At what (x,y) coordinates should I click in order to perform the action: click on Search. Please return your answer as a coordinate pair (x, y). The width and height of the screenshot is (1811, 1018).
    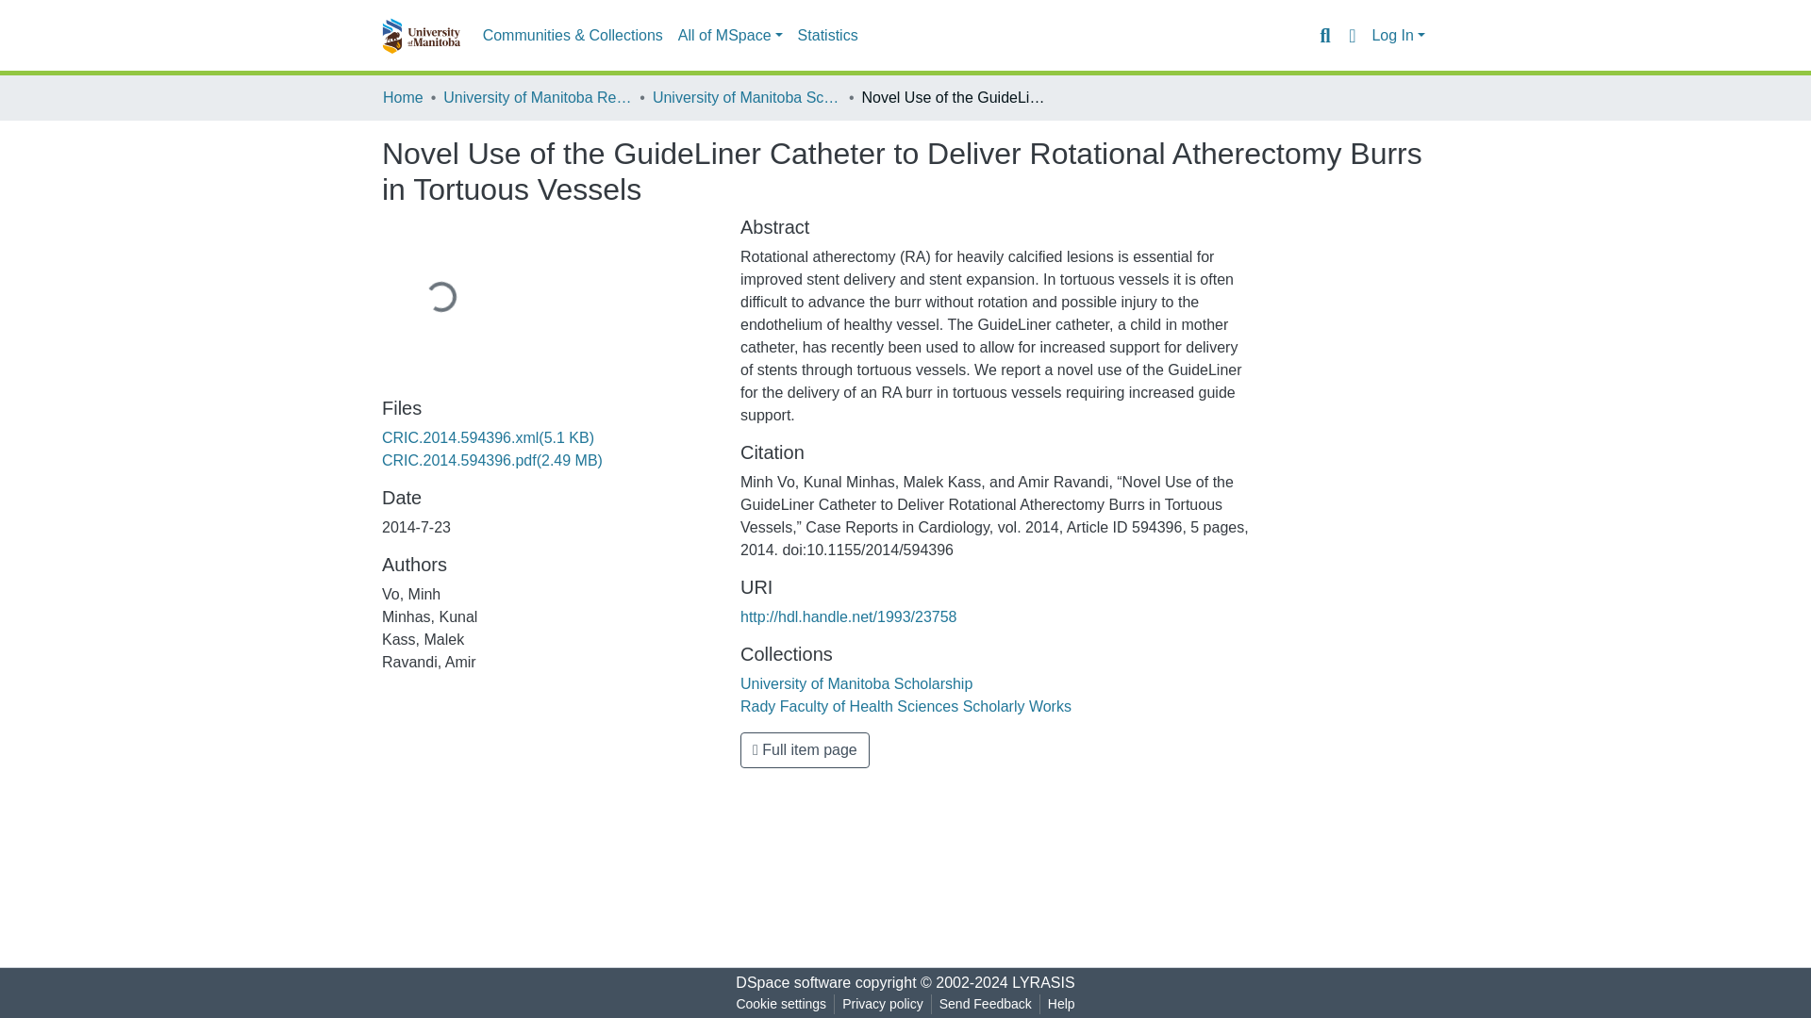
    Looking at the image, I should click on (1324, 35).